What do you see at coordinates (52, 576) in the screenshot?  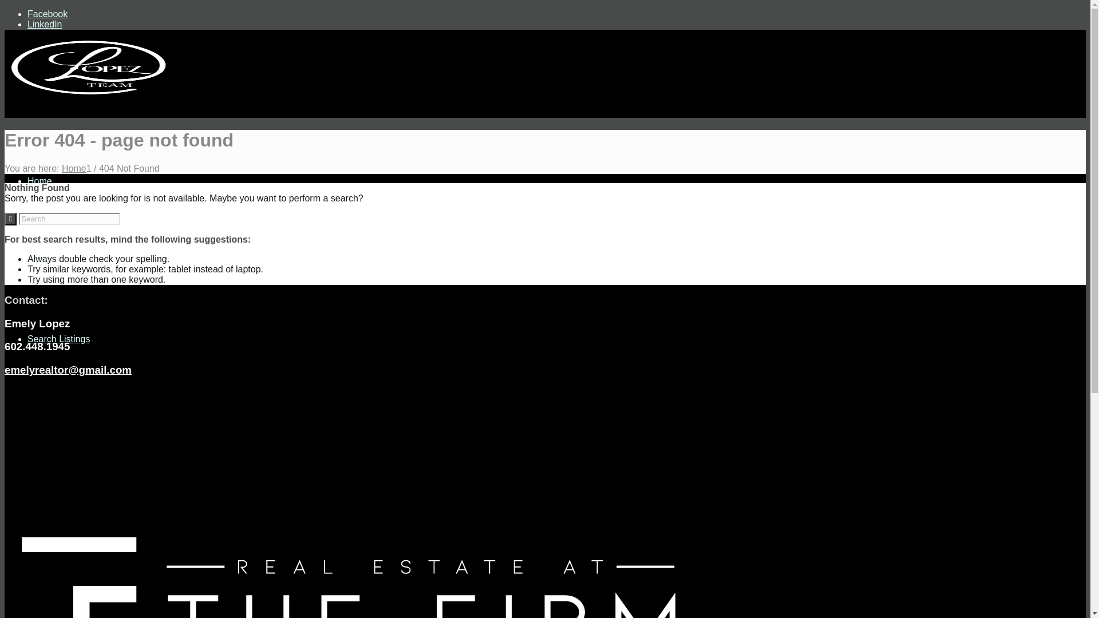 I see `Menu Menu` at bounding box center [52, 576].